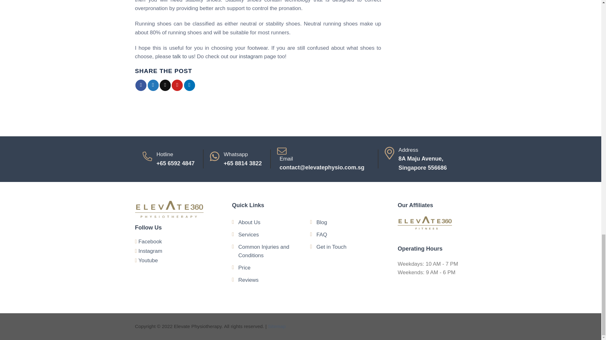 The width and height of the screenshot is (606, 340). What do you see at coordinates (165, 85) in the screenshot?
I see `Email to a Friend` at bounding box center [165, 85].